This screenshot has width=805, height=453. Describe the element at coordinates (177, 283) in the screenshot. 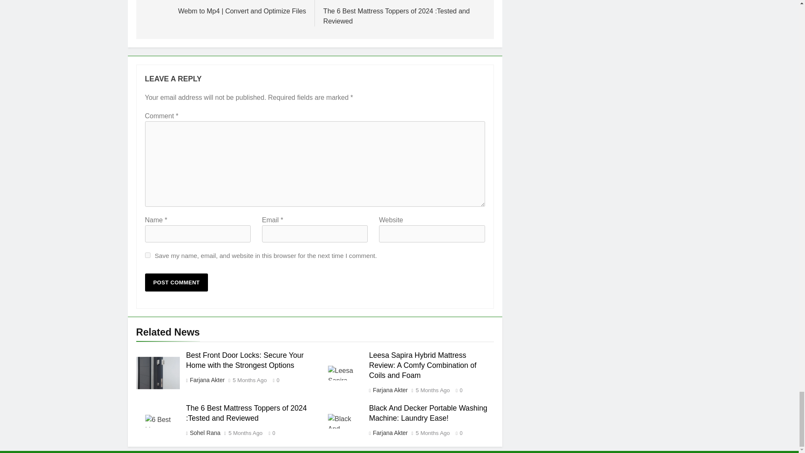

I see `Post Comment` at that location.